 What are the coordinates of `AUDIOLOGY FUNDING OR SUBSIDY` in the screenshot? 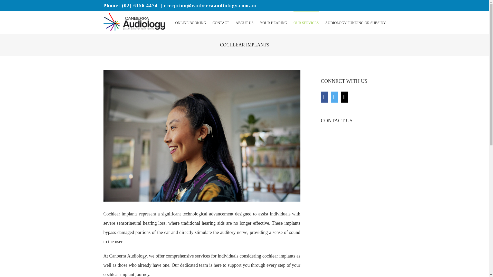 It's located at (355, 23).